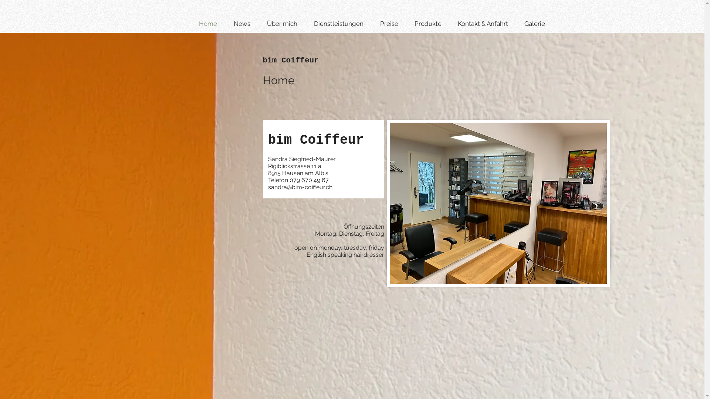 Image resolution: width=710 pixels, height=399 pixels. I want to click on 079 670 49 67, so click(309, 180).